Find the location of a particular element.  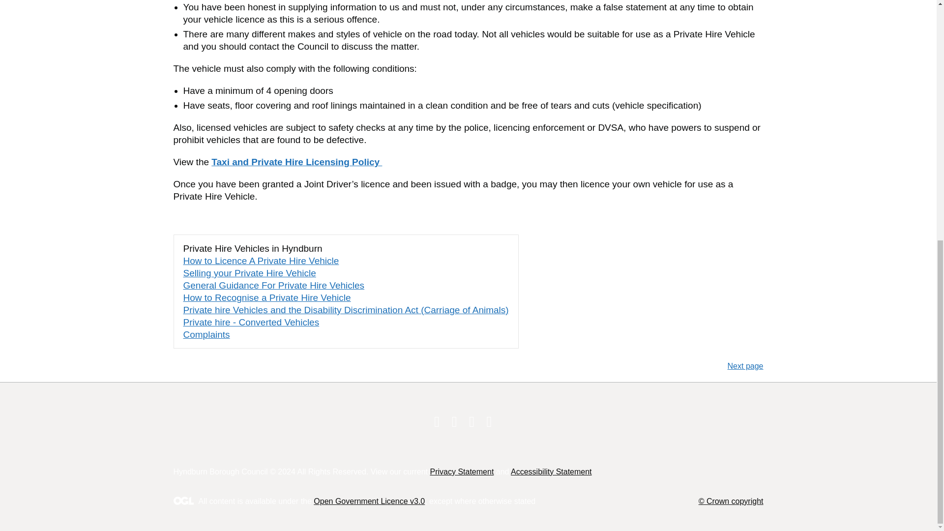

Private hire - Converted Vehicles is located at coordinates (251, 322).